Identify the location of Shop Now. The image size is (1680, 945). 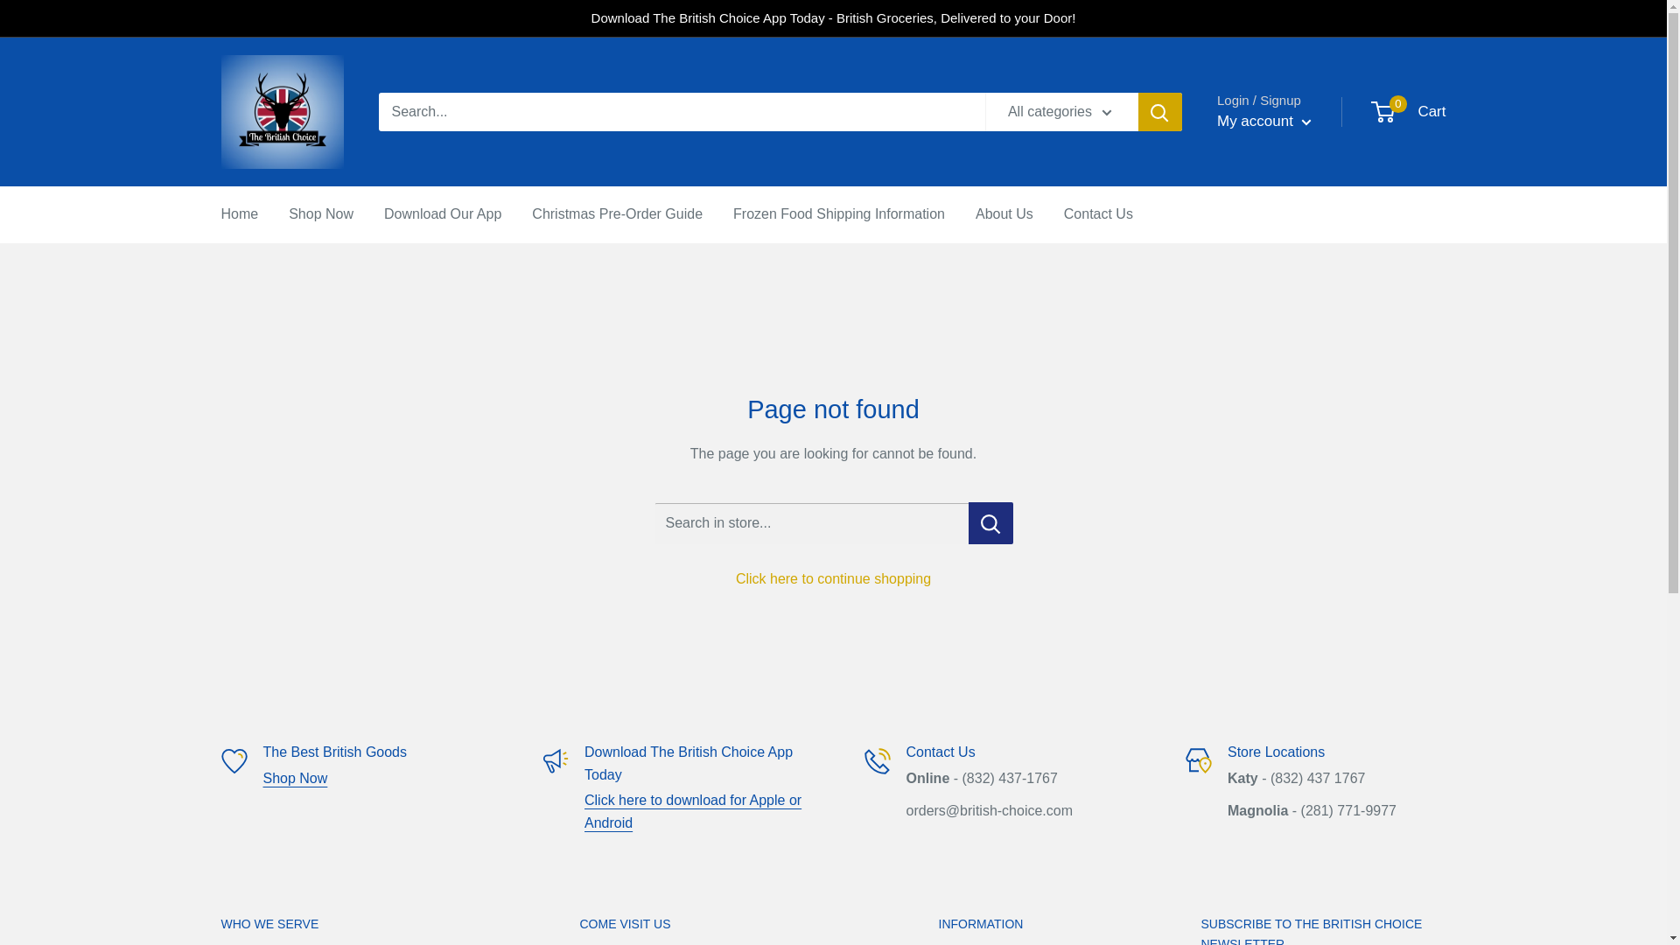
(320, 214).